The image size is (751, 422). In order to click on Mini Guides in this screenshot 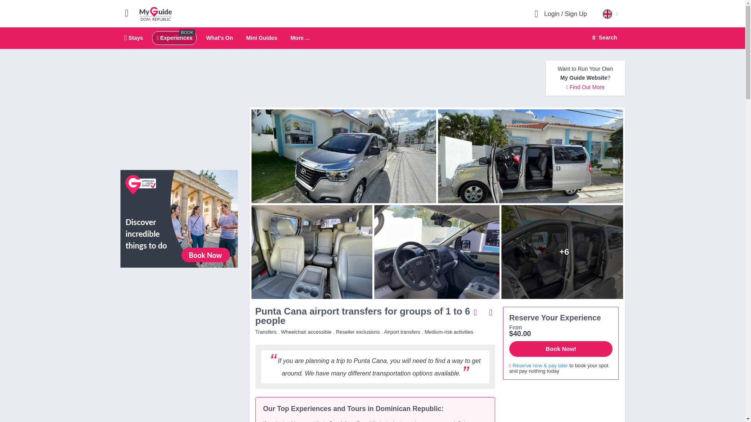, I will do `click(261, 38)`.